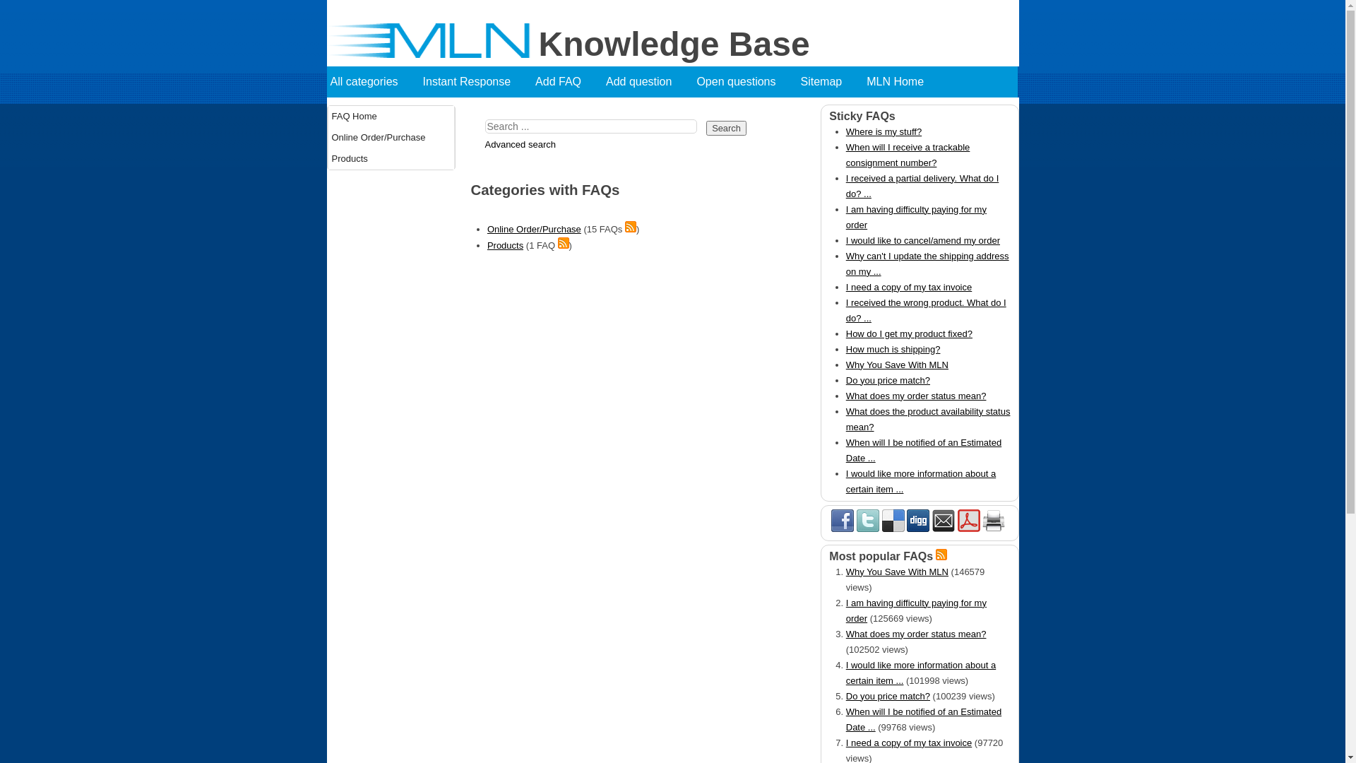 The width and height of the screenshot is (1356, 763). I want to click on I would like to cancel/amend my order, so click(928, 241).